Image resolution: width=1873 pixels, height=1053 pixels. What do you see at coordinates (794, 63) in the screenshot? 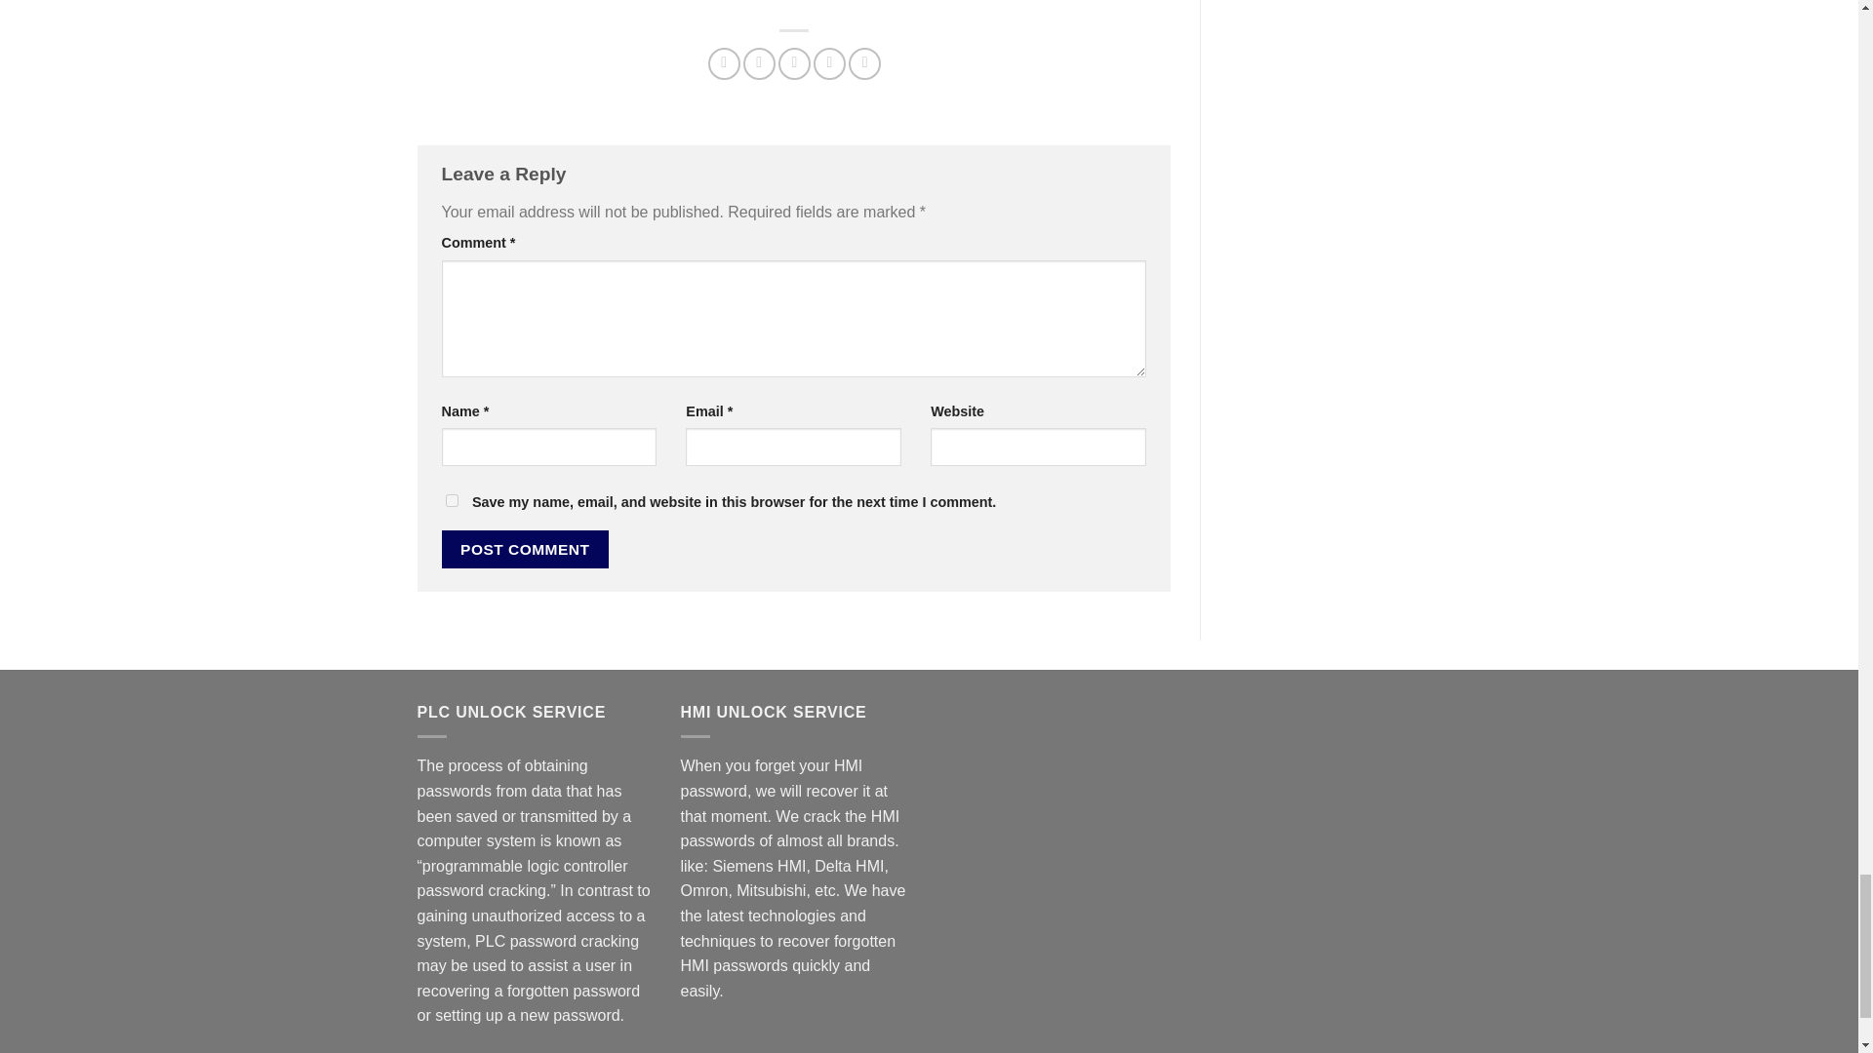
I see `Email to a Friend` at bounding box center [794, 63].